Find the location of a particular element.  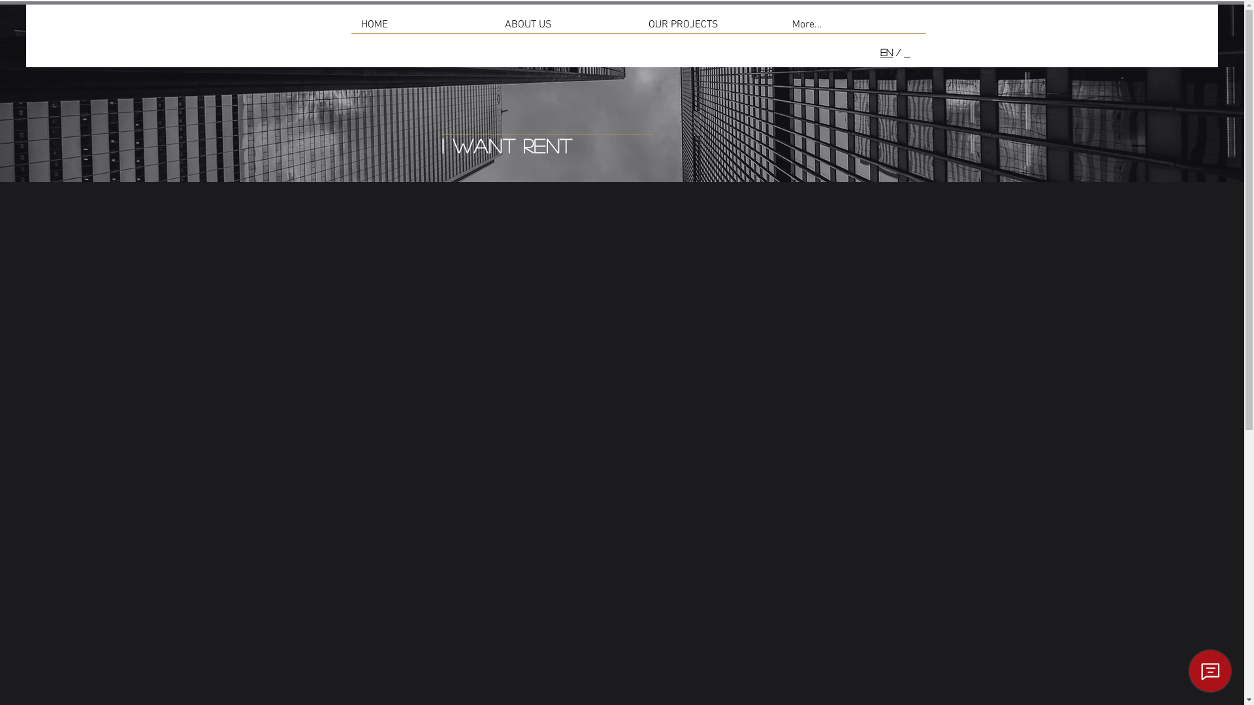

ABOUT US is located at coordinates (567, 29).